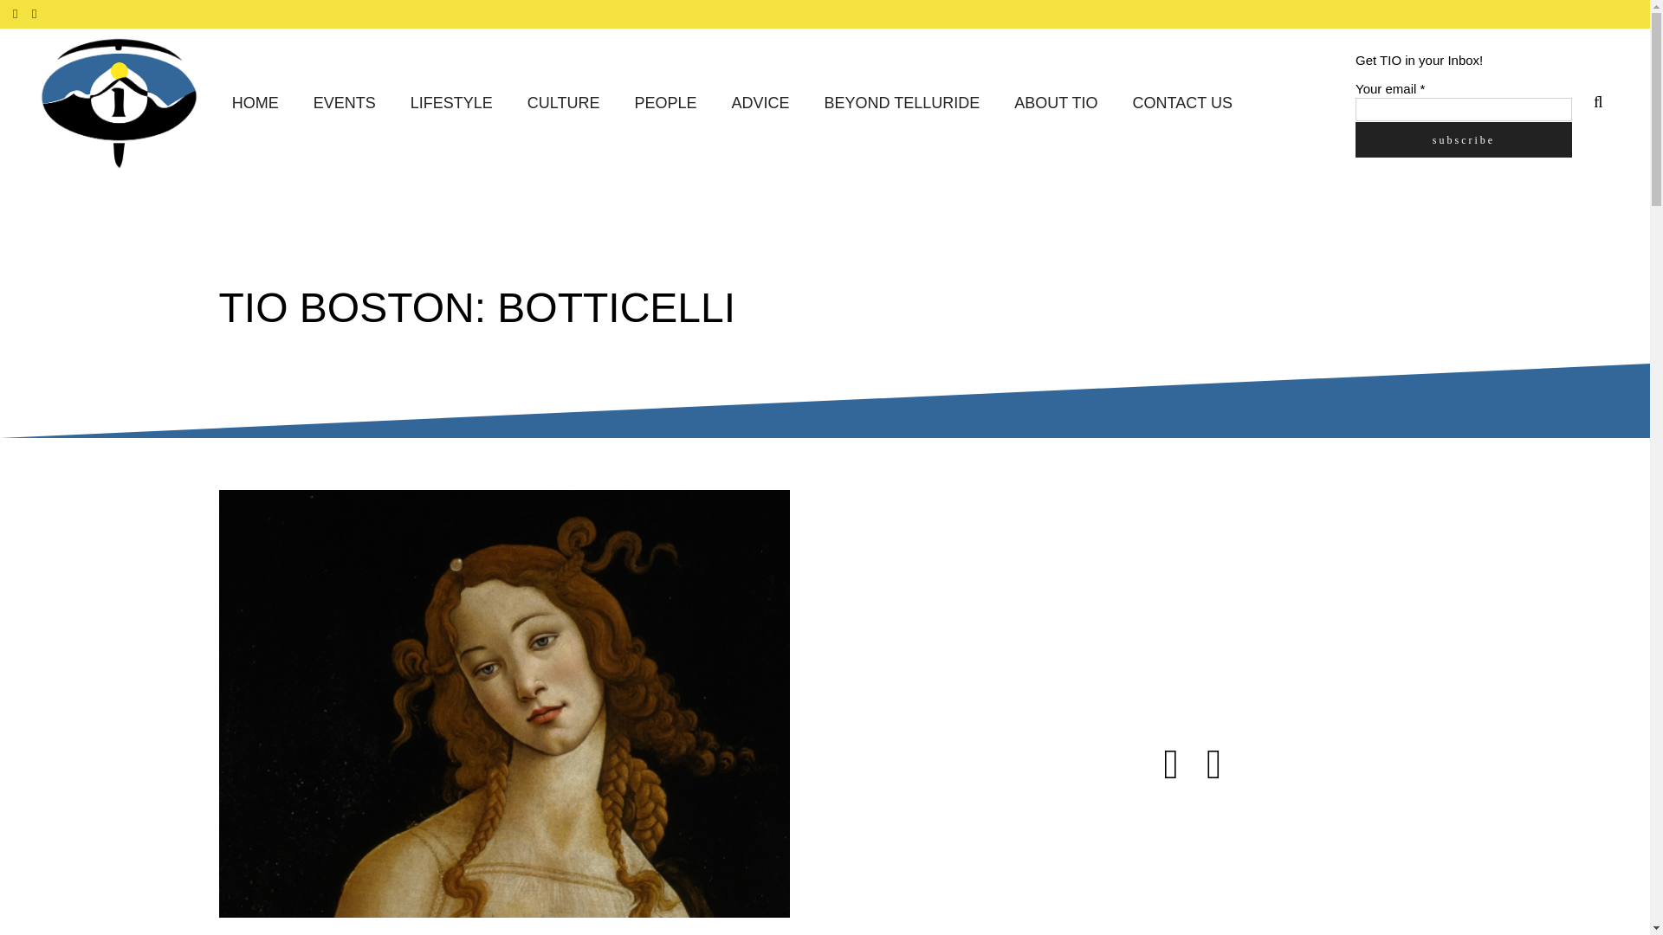  I want to click on EVENTS, so click(344, 104).